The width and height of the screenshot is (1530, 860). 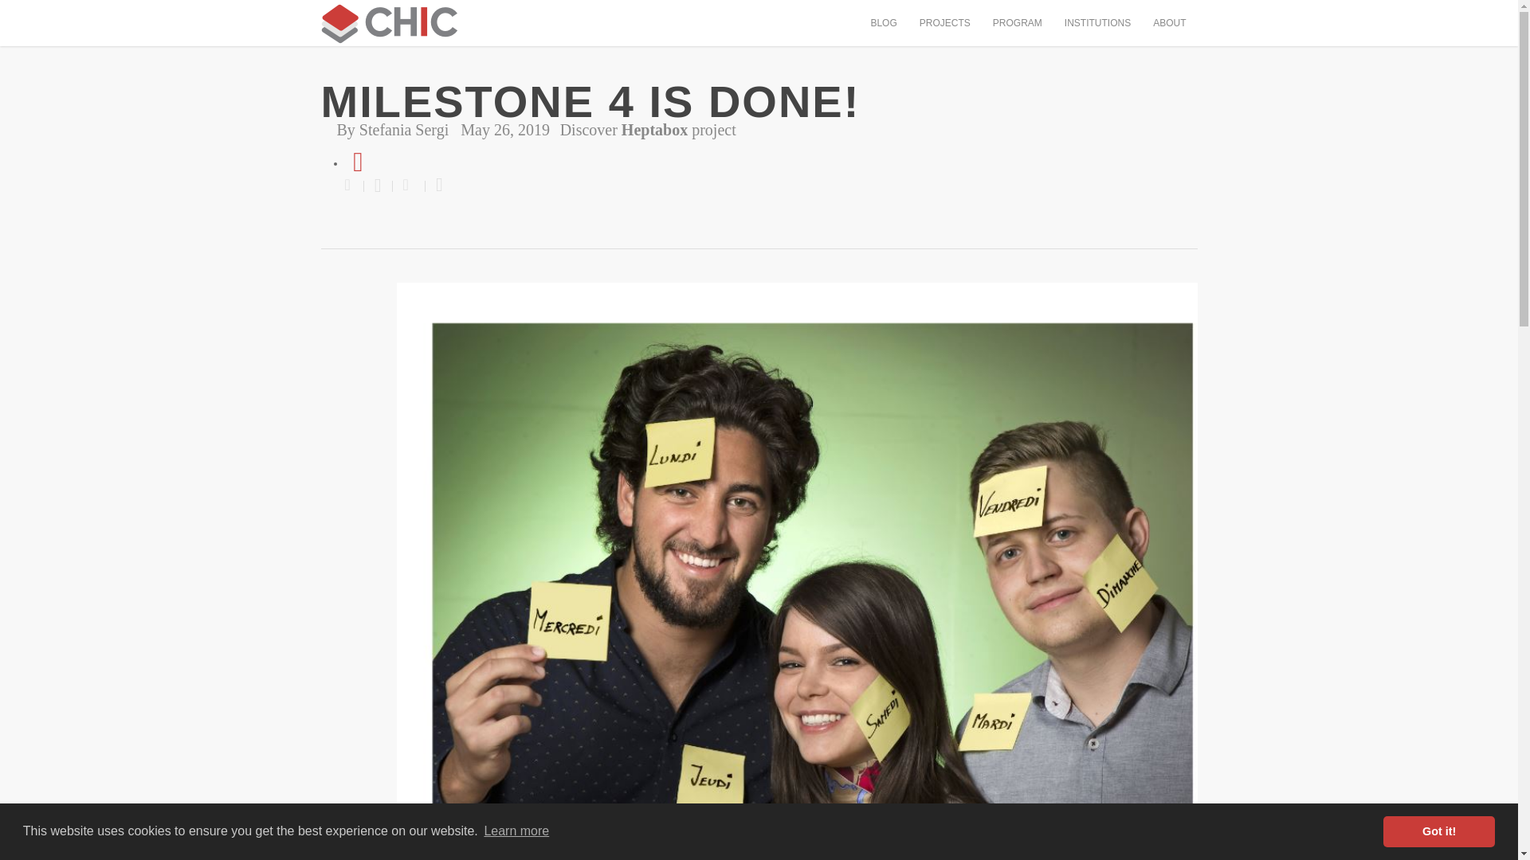 I want to click on PROJECTS, so click(x=944, y=25).